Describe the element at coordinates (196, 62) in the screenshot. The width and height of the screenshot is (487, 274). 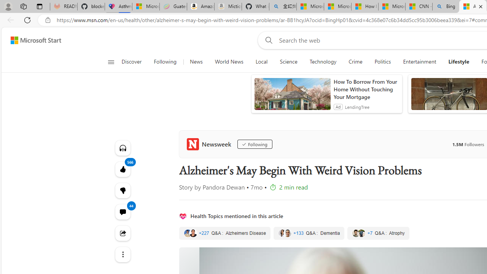
I see `News` at that location.